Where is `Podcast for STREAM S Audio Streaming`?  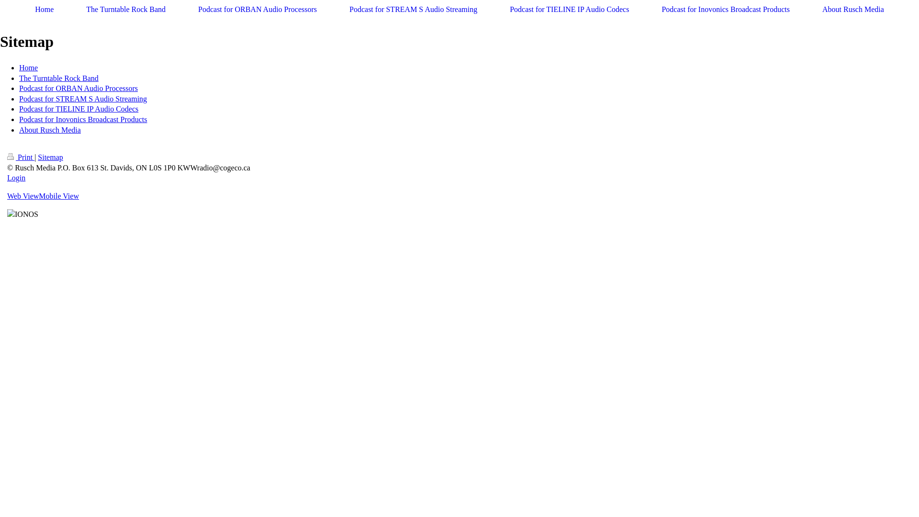
Podcast for STREAM S Audio Streaming is located at coordinates (83, 99).